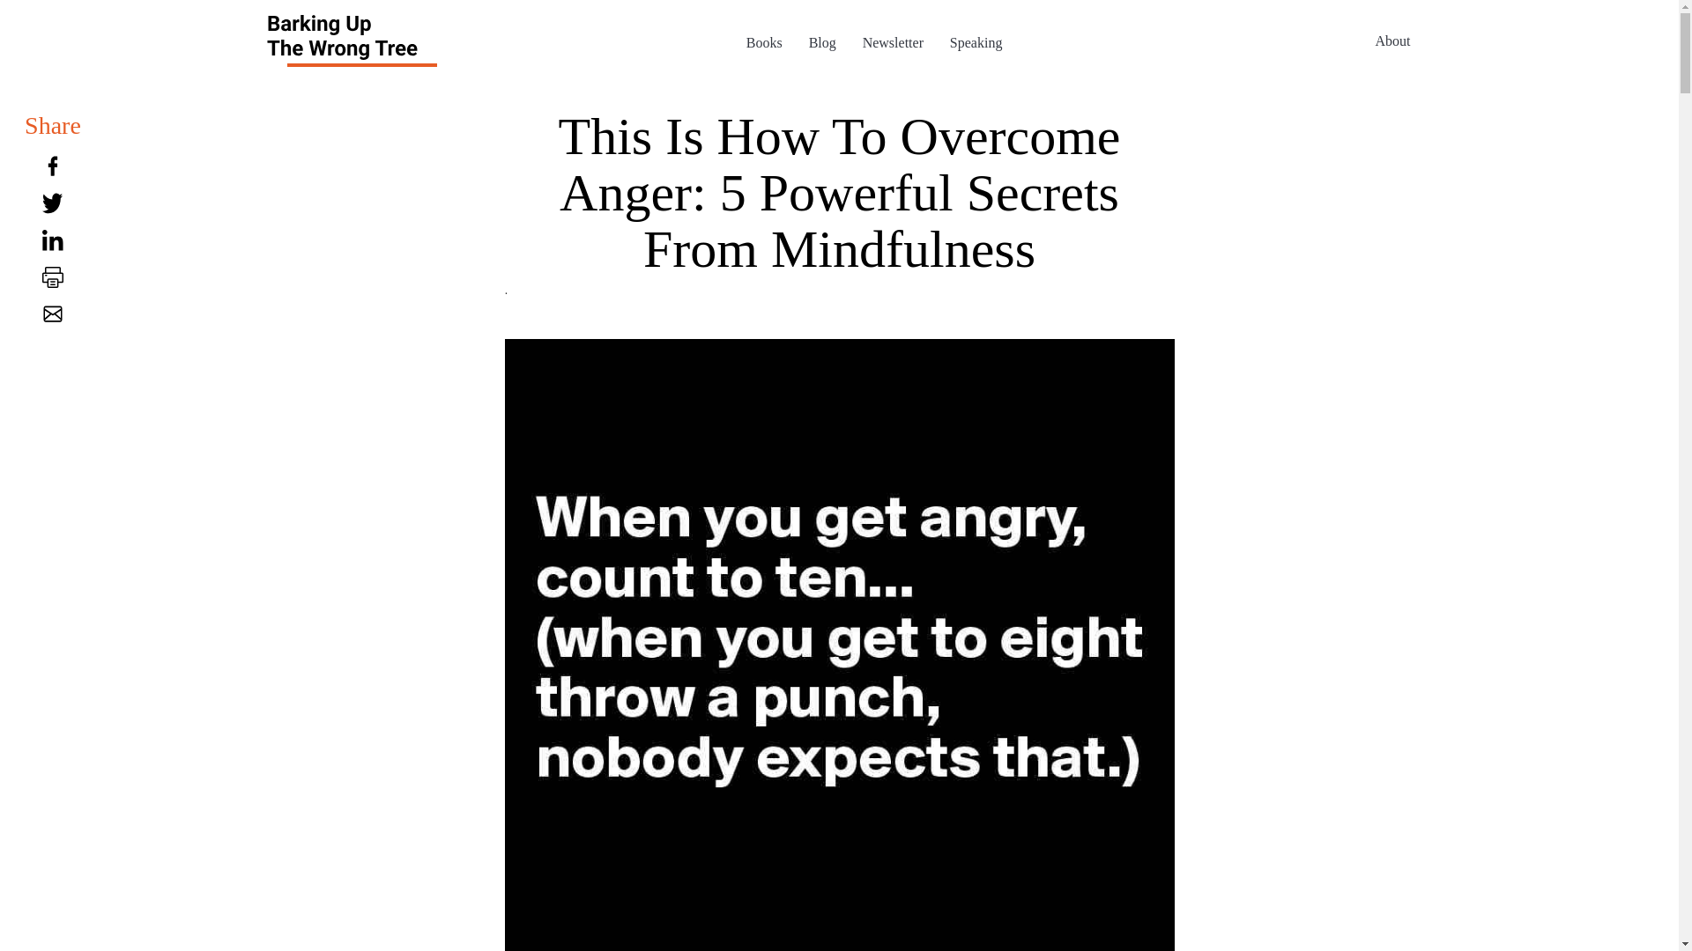 Image resolution: width=1692 pixels, height=951 pixels. Describe the element at coordinates (821, 42) in the screenshot. I see `Blog` at that location.